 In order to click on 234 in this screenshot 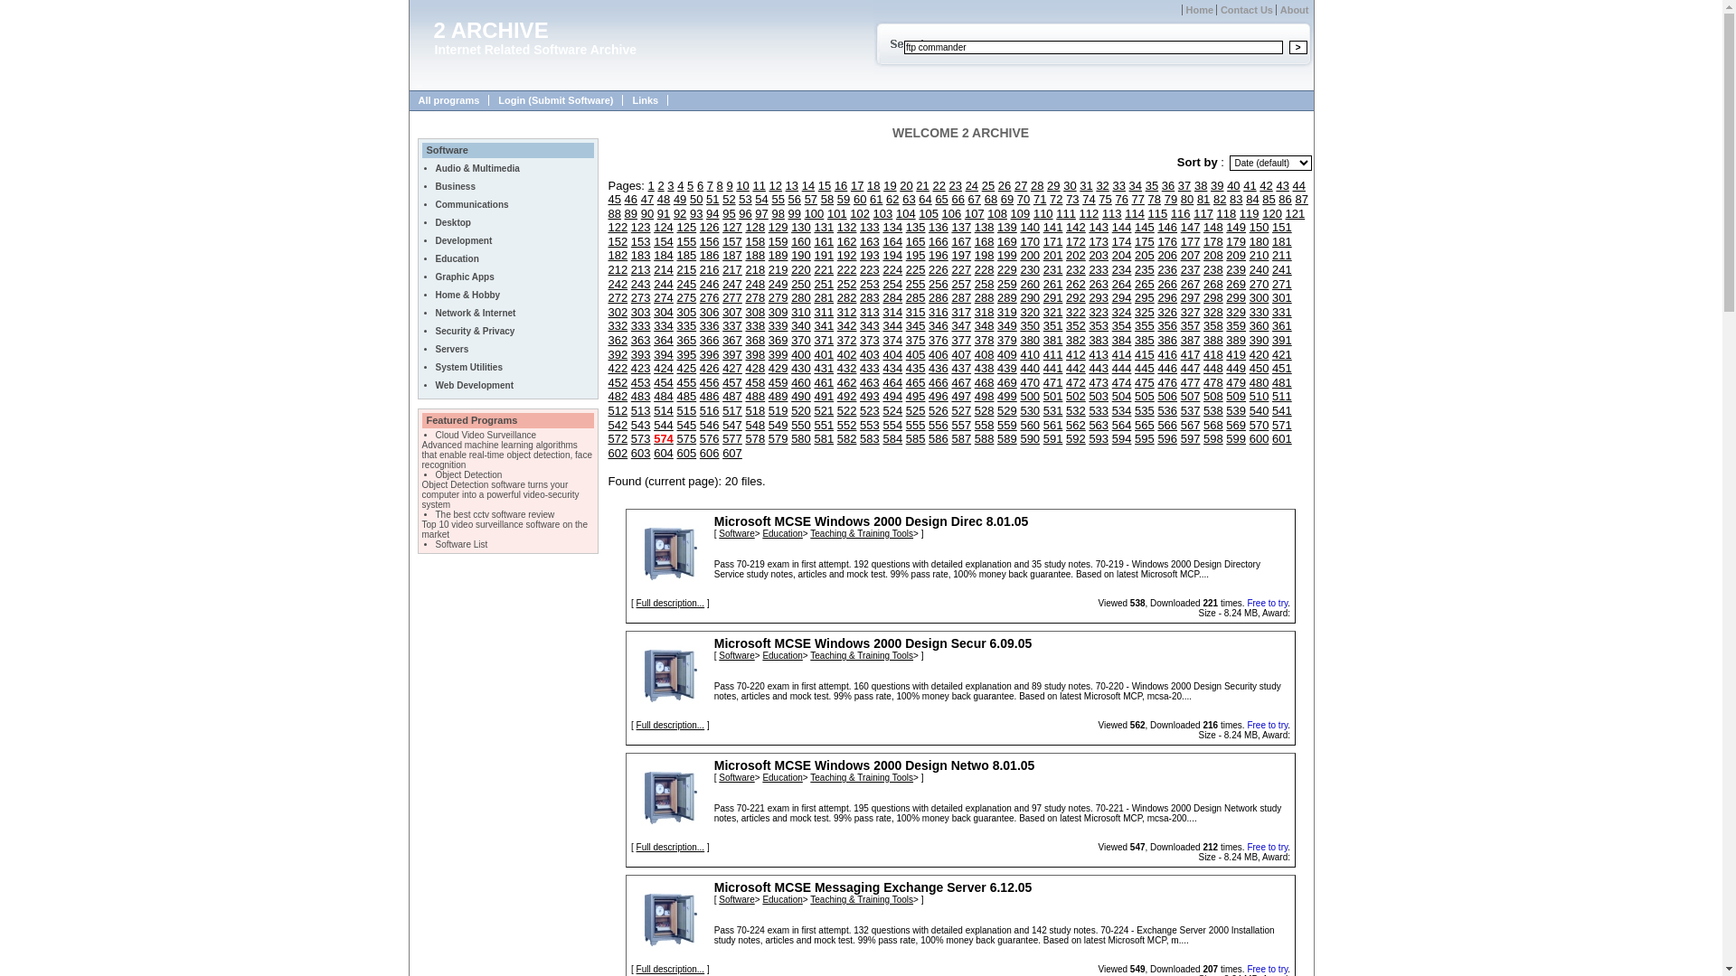, I will do `click(1122, 269)`.